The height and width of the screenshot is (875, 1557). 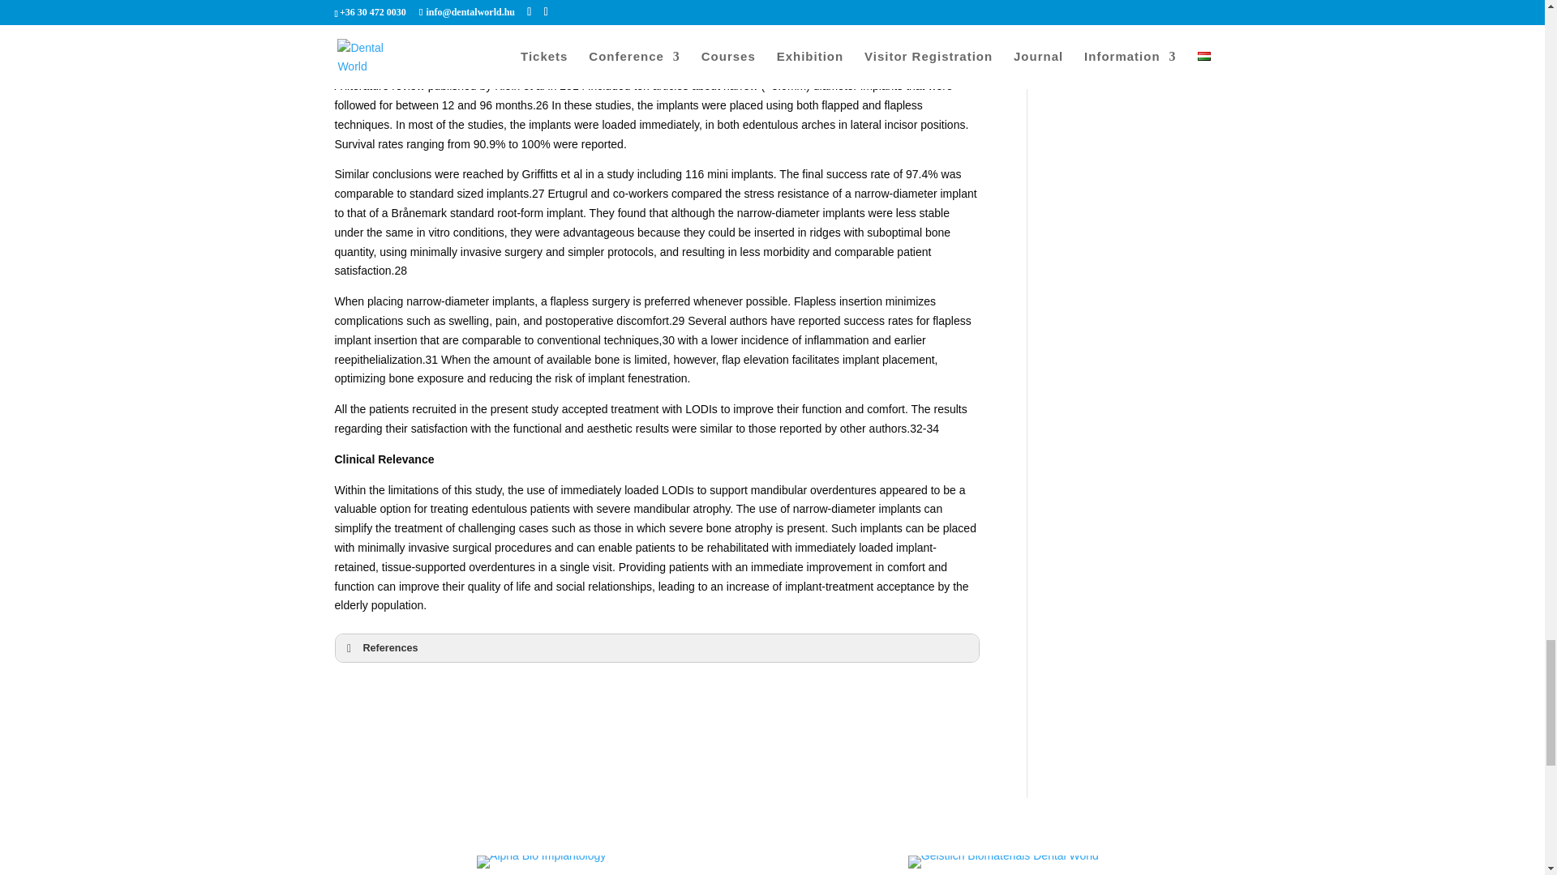 What do you see at coordinates (540, 865) in the screenshot?
I see `Alpha Bio` at bounding box center [540, 865].